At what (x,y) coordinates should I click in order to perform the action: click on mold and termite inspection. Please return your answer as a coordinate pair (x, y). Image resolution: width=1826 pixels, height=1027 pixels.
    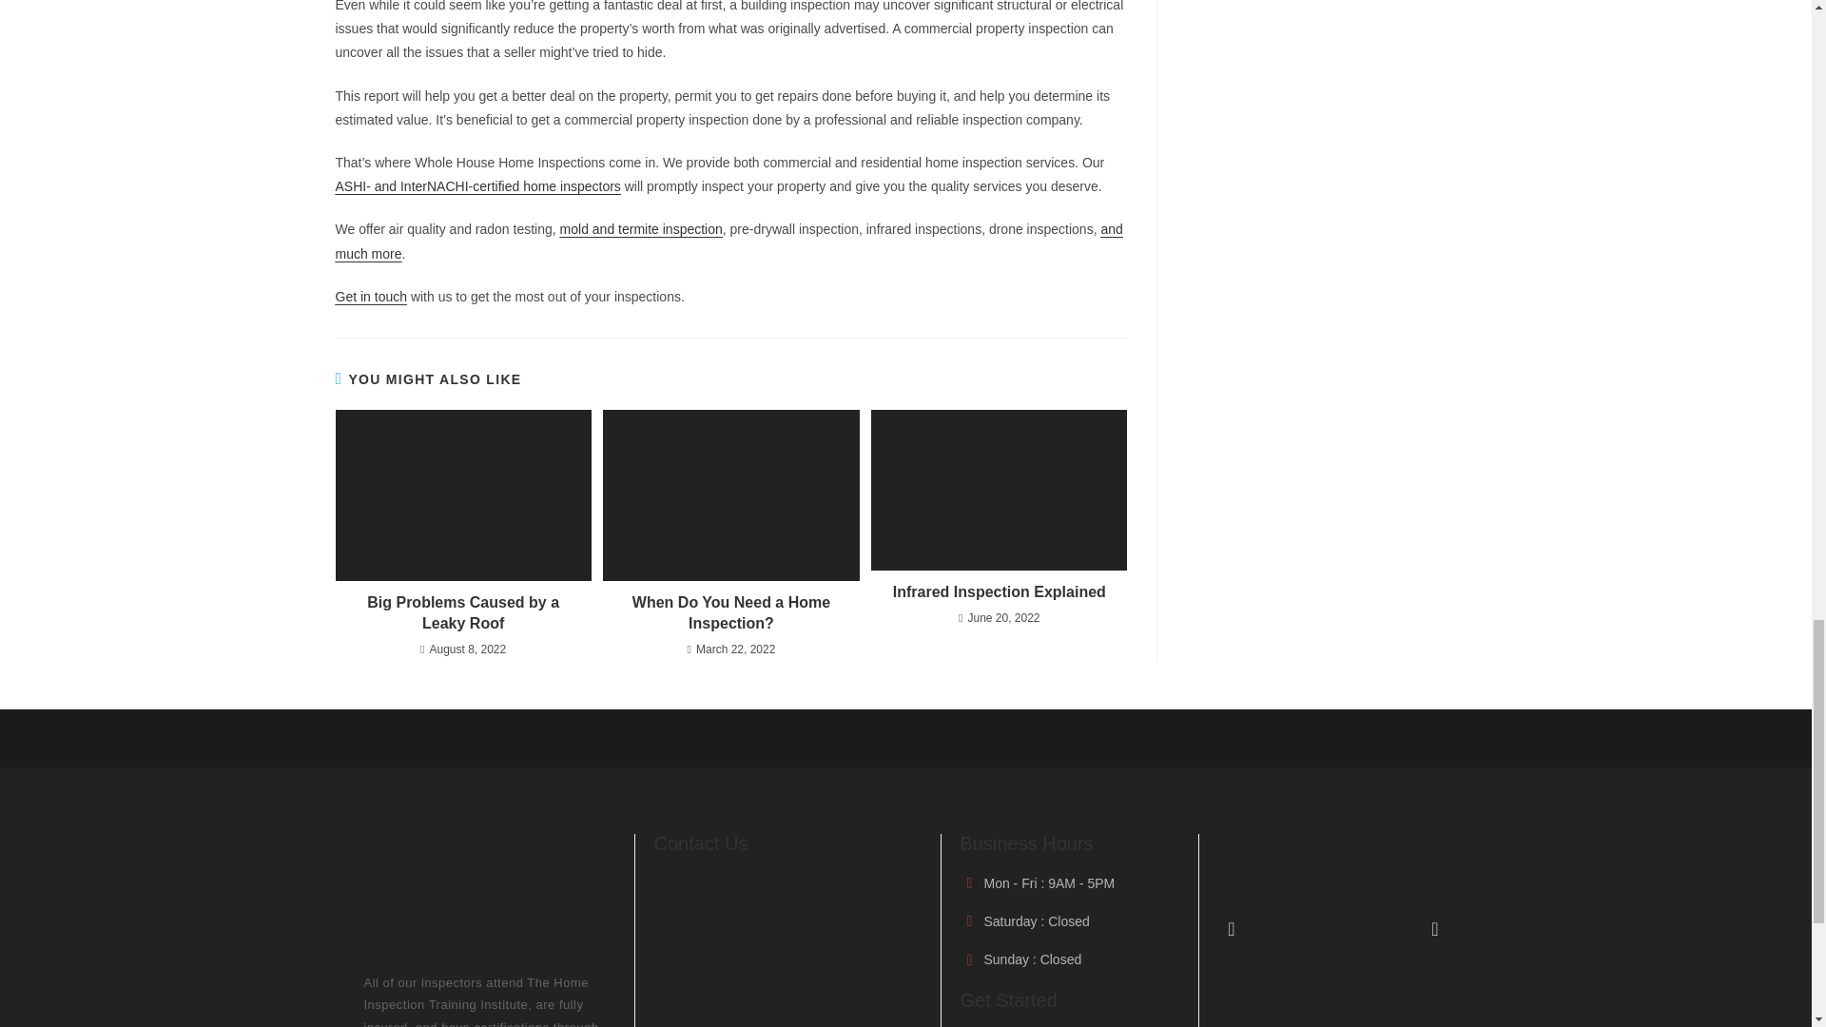
    Looking at the image, I should click on (641, 229).